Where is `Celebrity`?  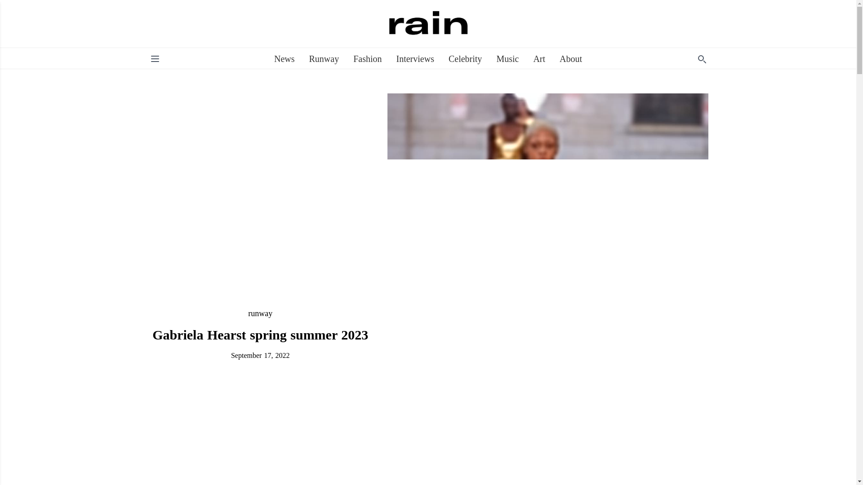
Celebrity is located at coordinates (465, 59).